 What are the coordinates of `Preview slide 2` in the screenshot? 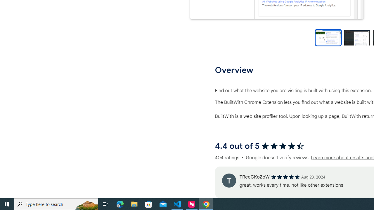 It's located at (357, 37).